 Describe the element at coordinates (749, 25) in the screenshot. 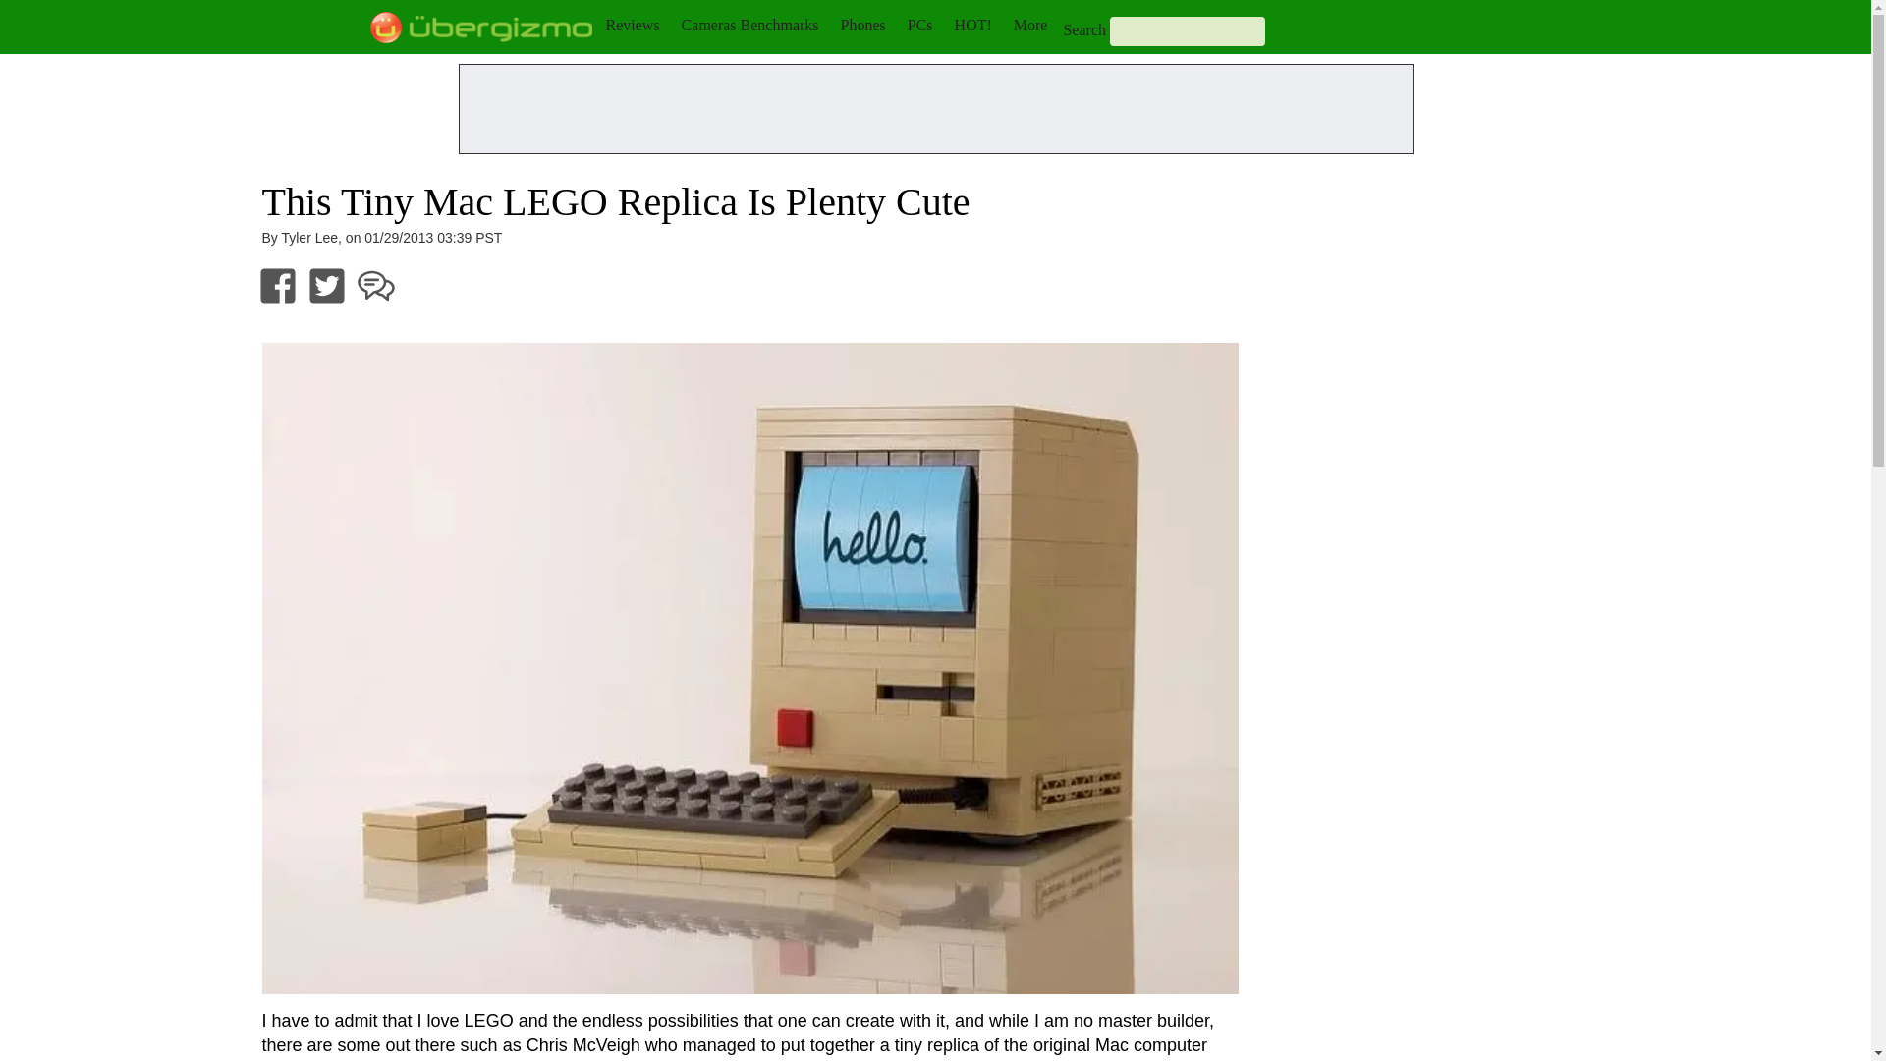

I see `Cameras Benchmarks` at that location.